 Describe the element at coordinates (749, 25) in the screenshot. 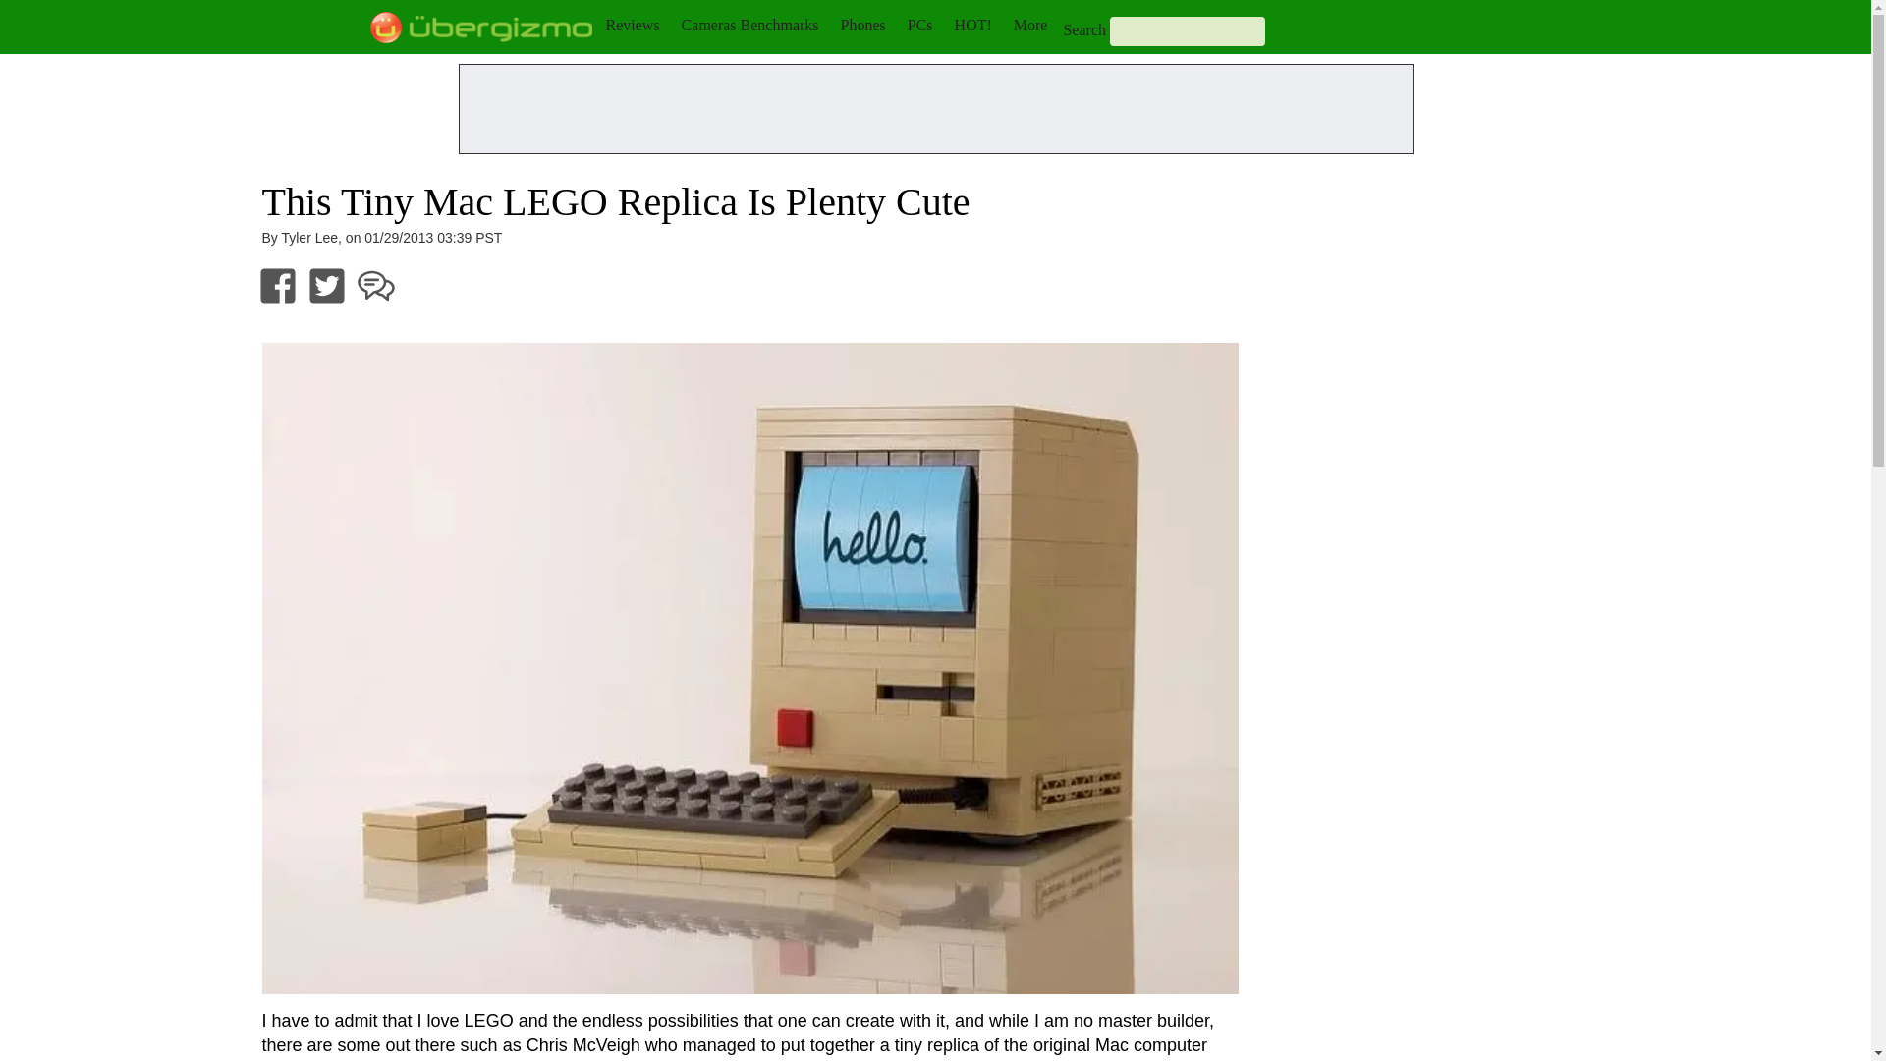

I see `Cameras Benchmarks` at that location.